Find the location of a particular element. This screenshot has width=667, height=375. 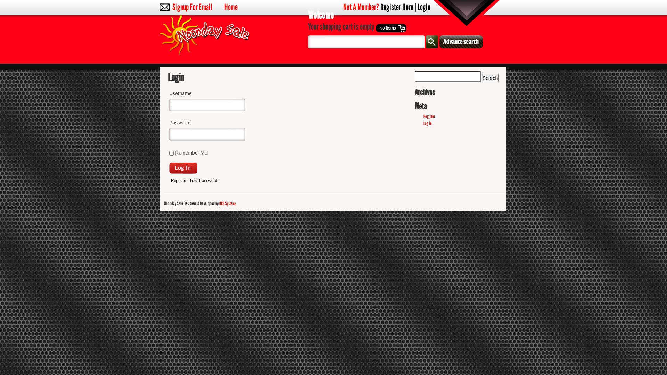

Login is located at coordinates (424, 7).